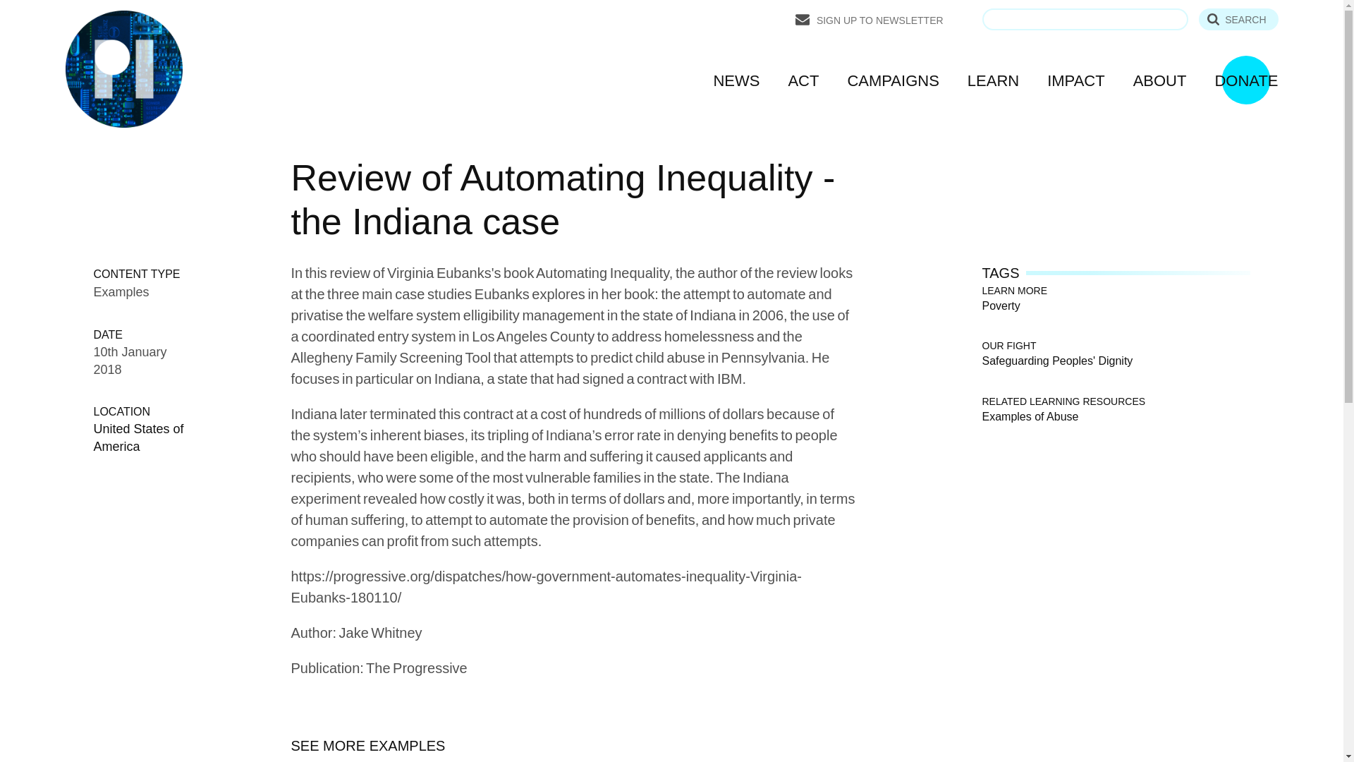 This screenshot has width=1354, height=762. What do you see at coordinates (893, 80) in the screenshot?
I see `CAMPAIGNS` at bounding box center [893, 80].